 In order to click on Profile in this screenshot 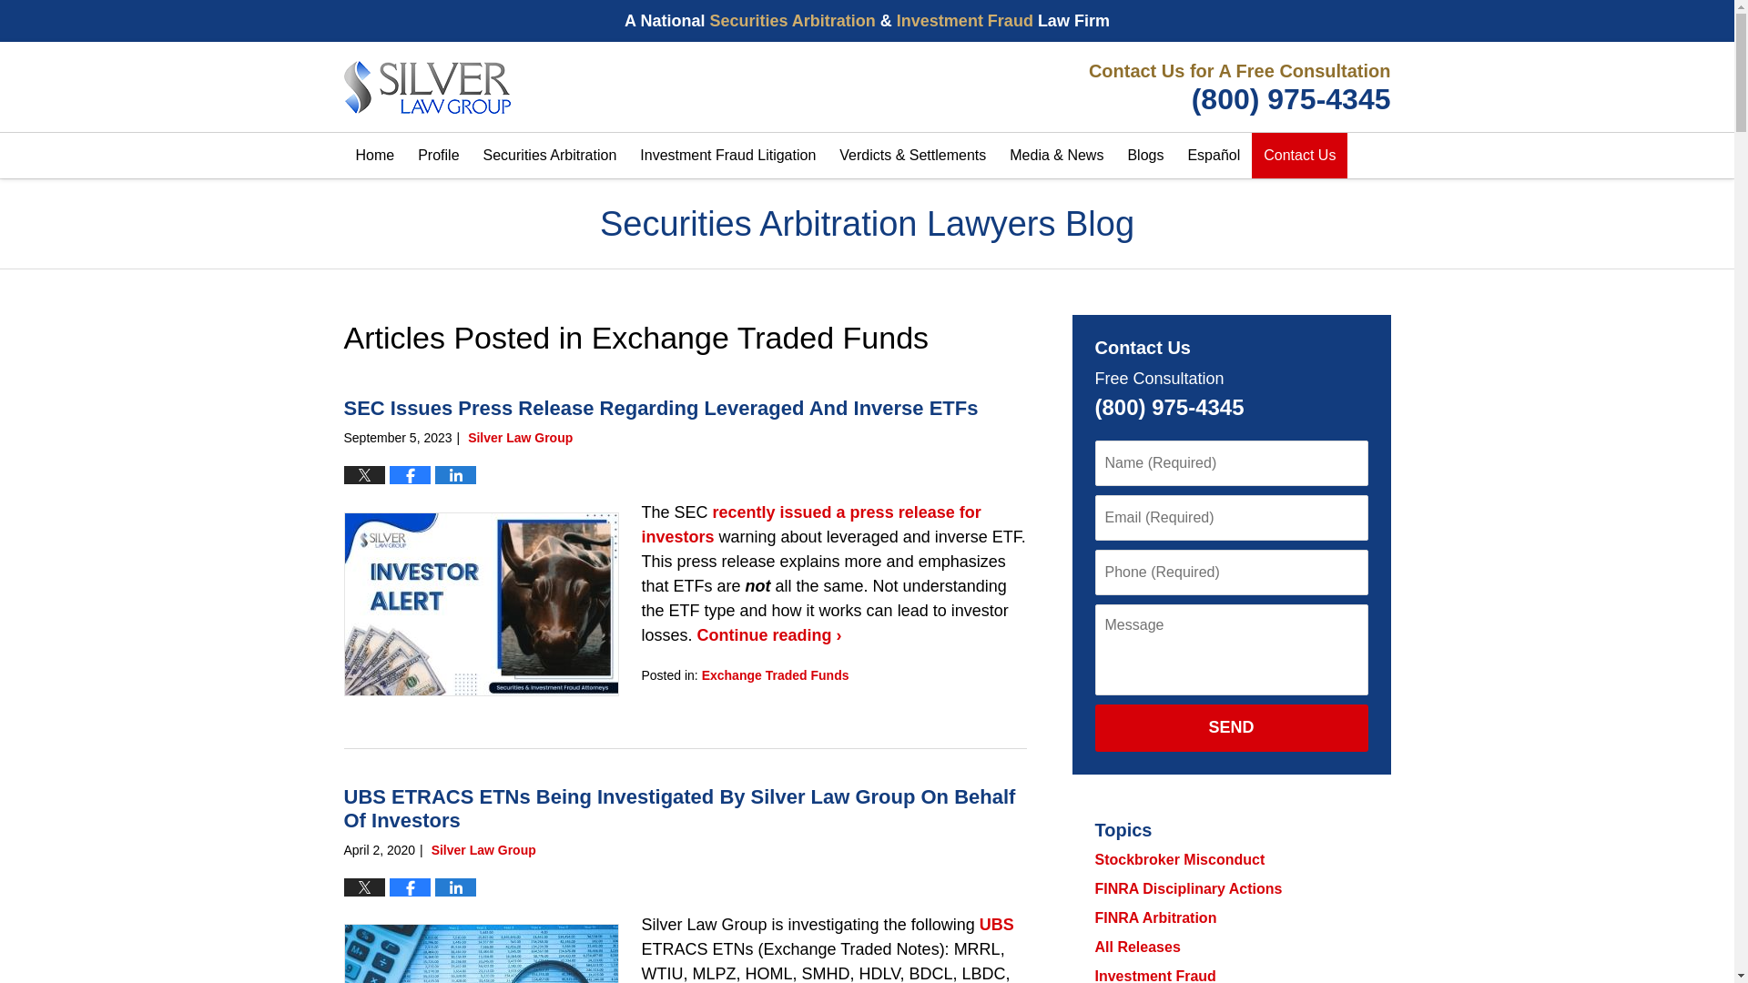, I will do `click(437, 155)`.